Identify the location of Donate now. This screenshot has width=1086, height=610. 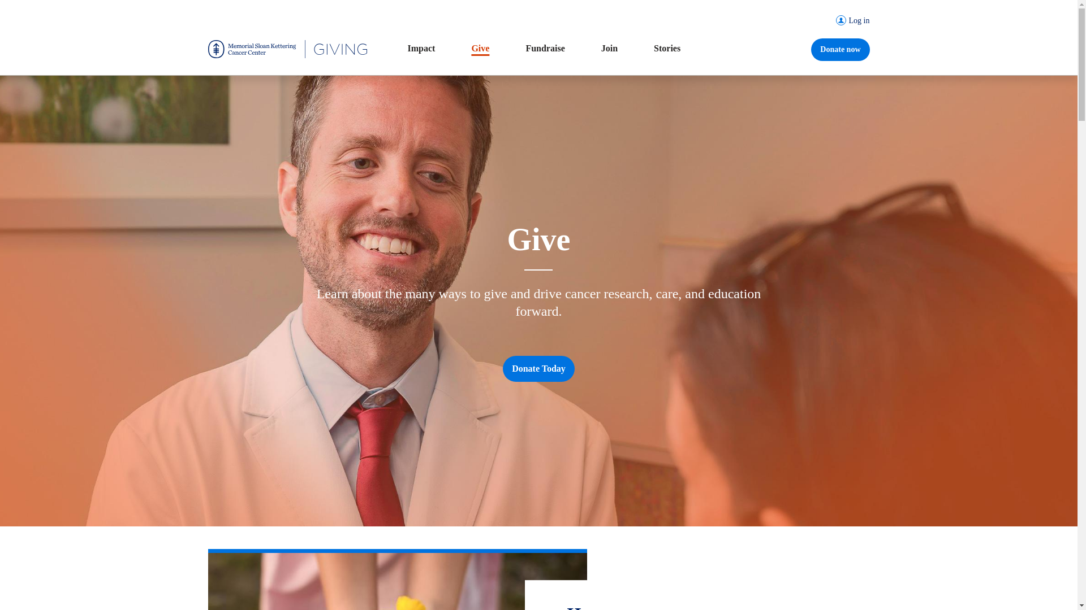
(841, 50).